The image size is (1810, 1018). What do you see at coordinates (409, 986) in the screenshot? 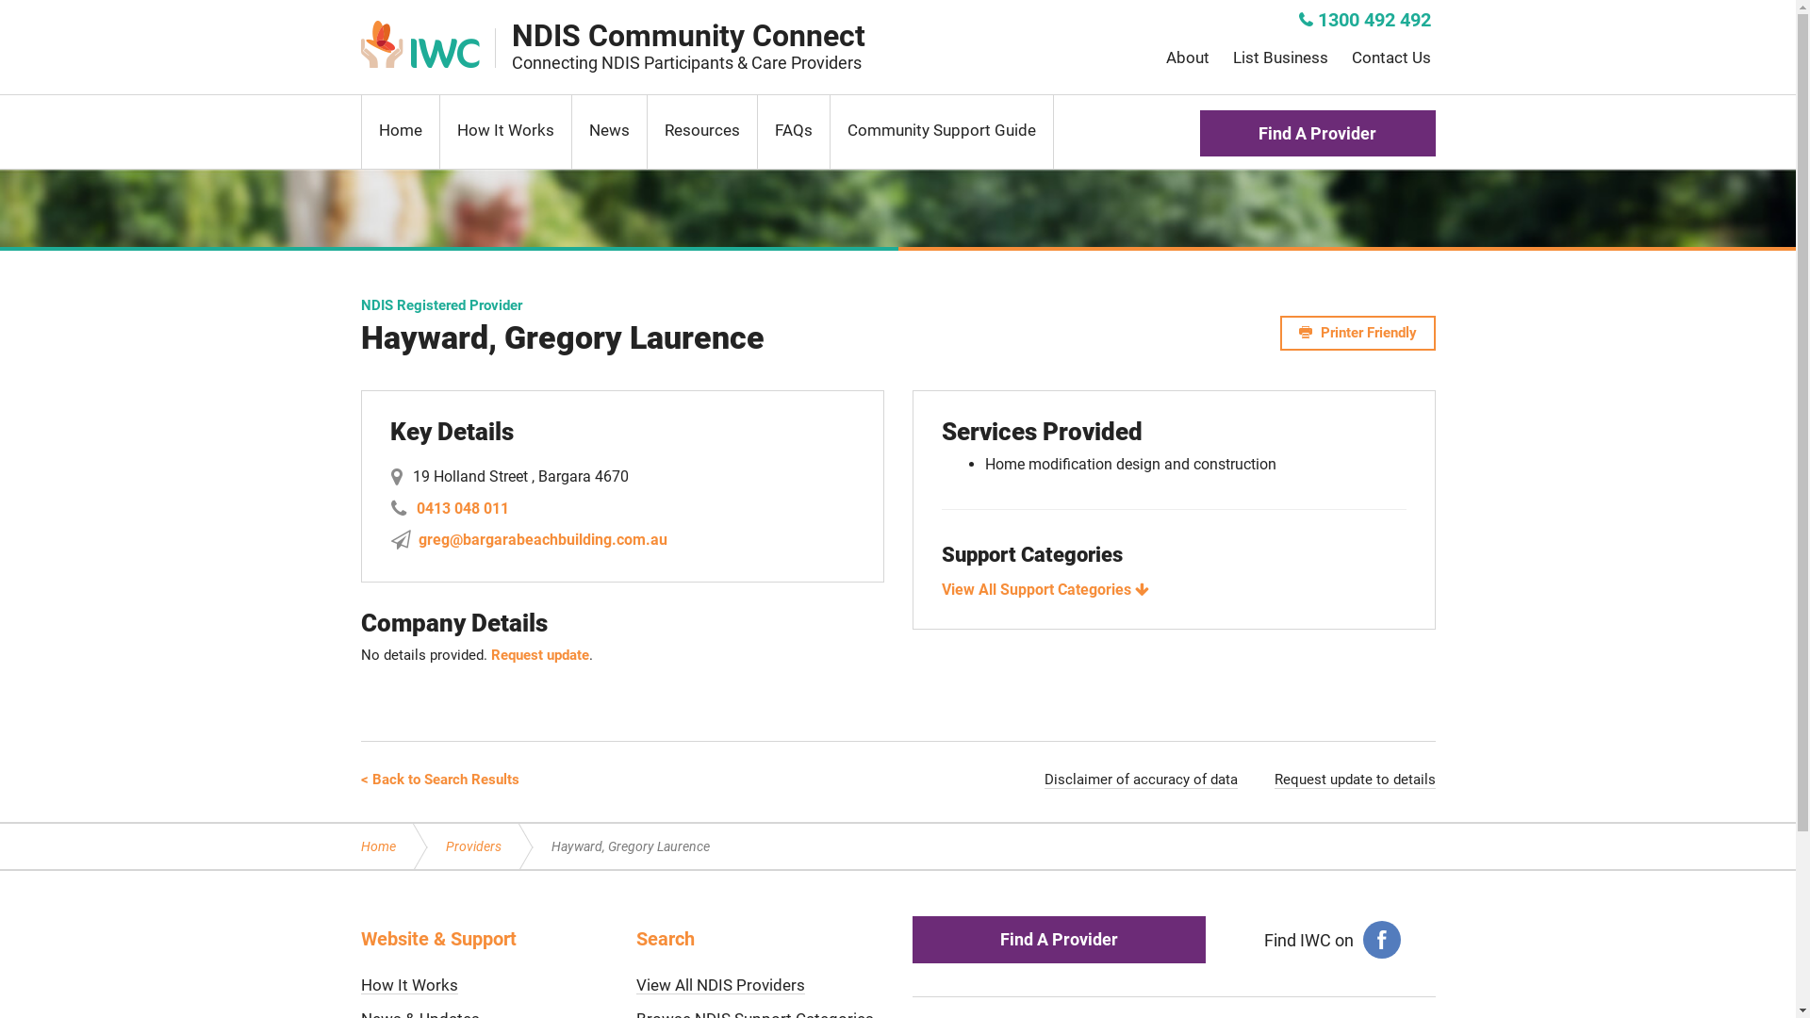
I see `How It Works` at bounding box center [409, 986].